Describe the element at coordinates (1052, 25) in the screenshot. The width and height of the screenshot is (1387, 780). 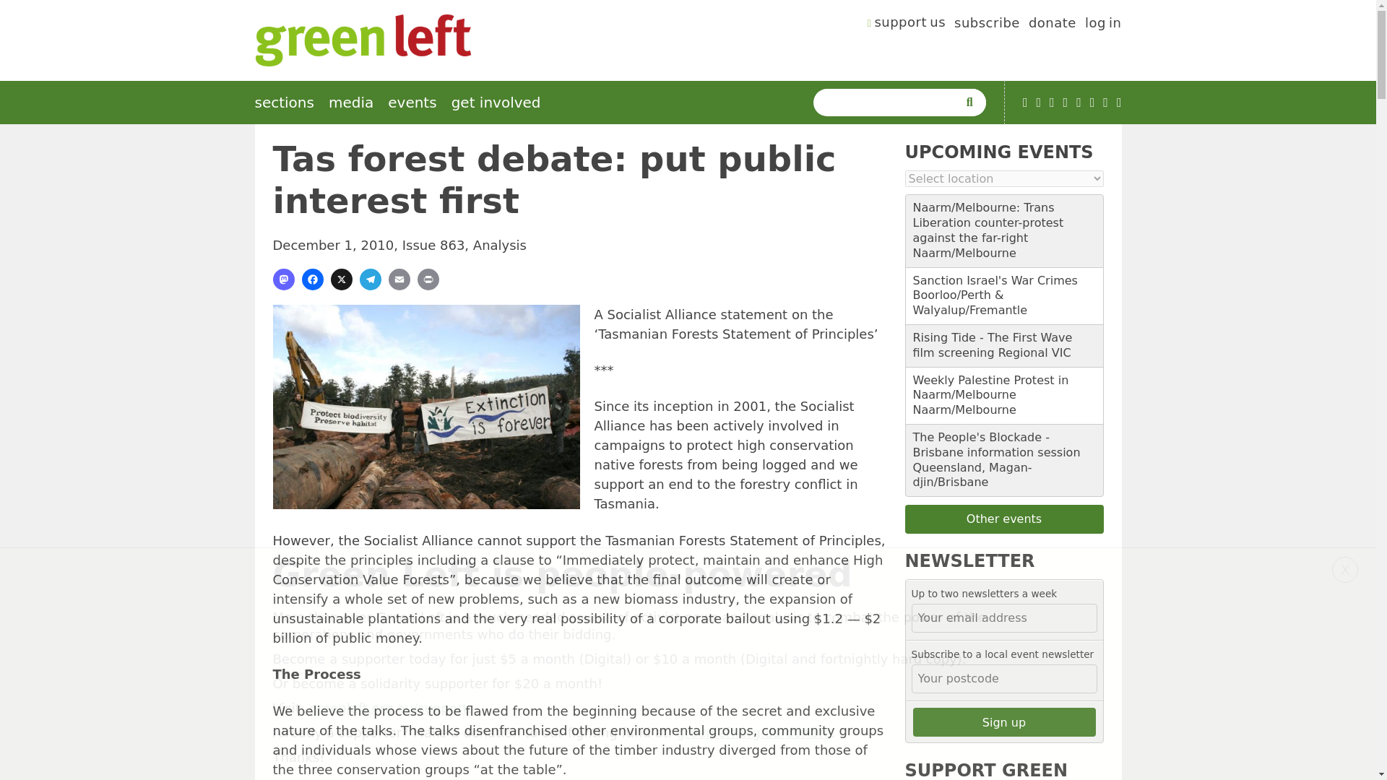
I see `donate` at that location.